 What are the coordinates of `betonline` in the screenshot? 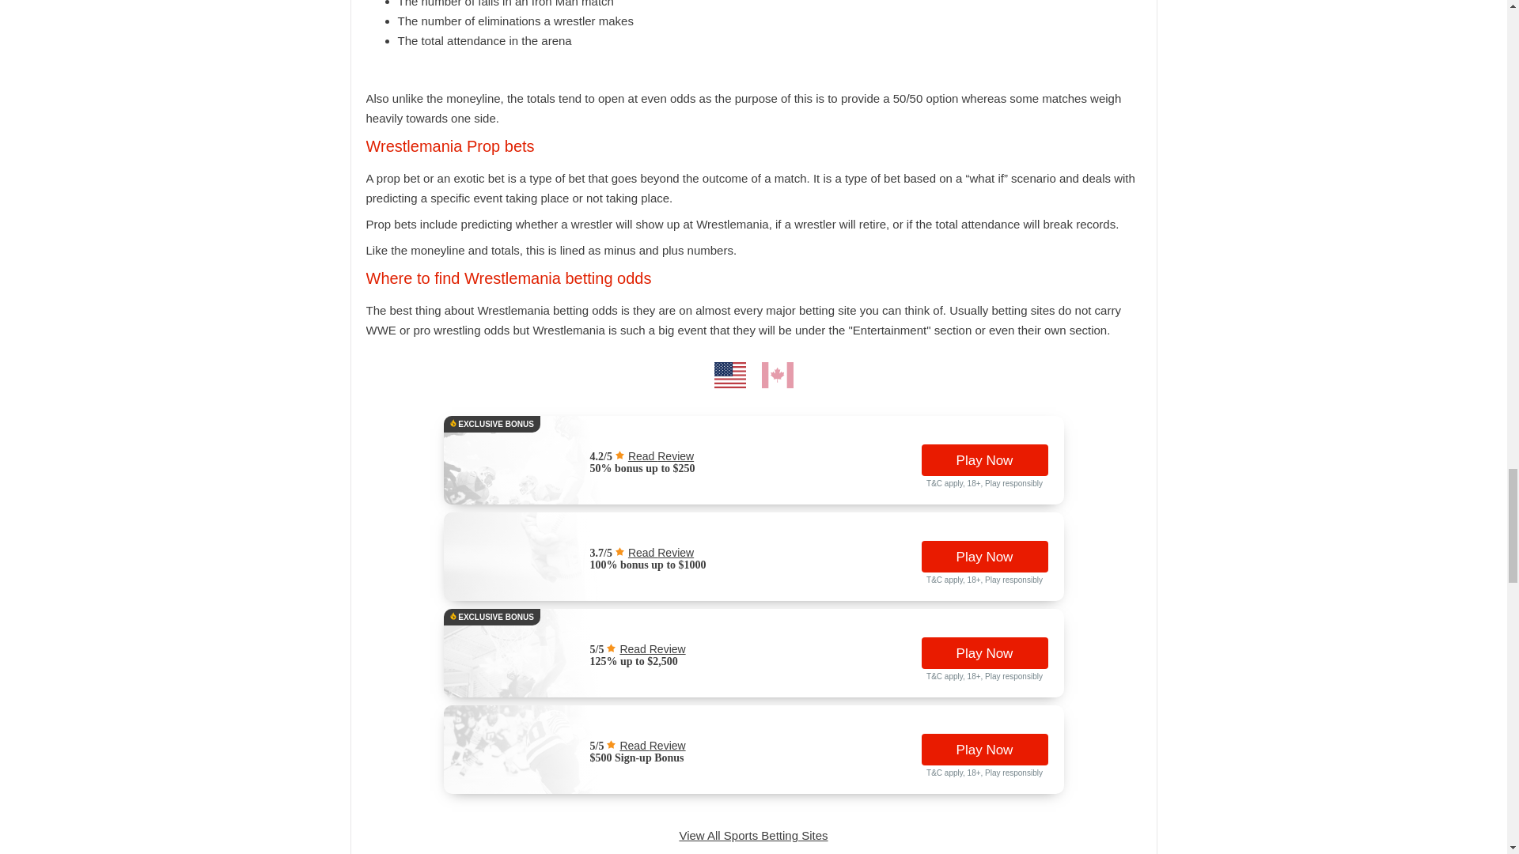 It's located at (527, 568).